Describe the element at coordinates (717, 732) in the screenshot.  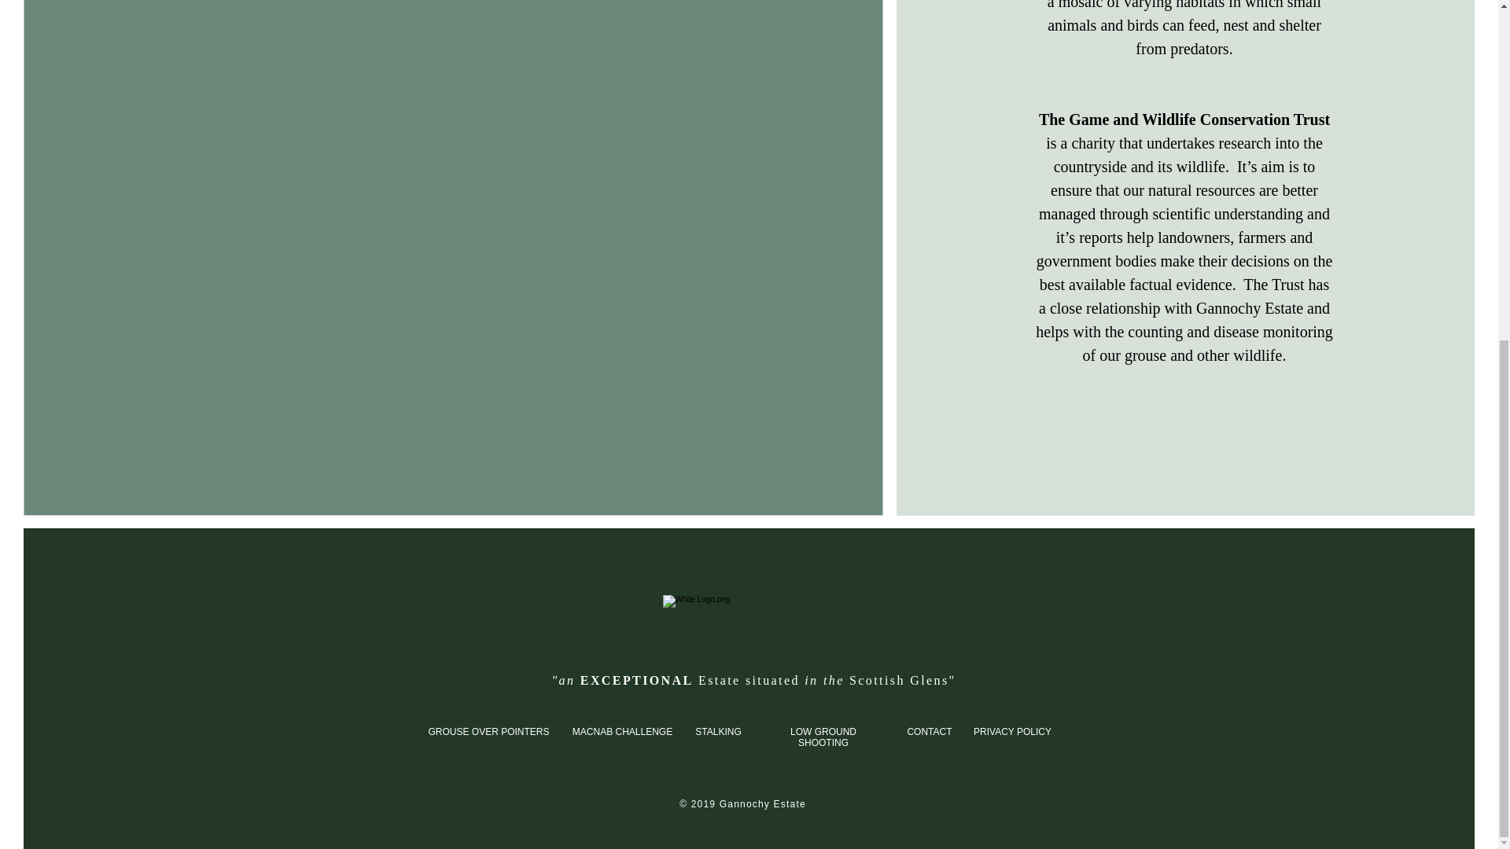
I see `STALKING` at that location.